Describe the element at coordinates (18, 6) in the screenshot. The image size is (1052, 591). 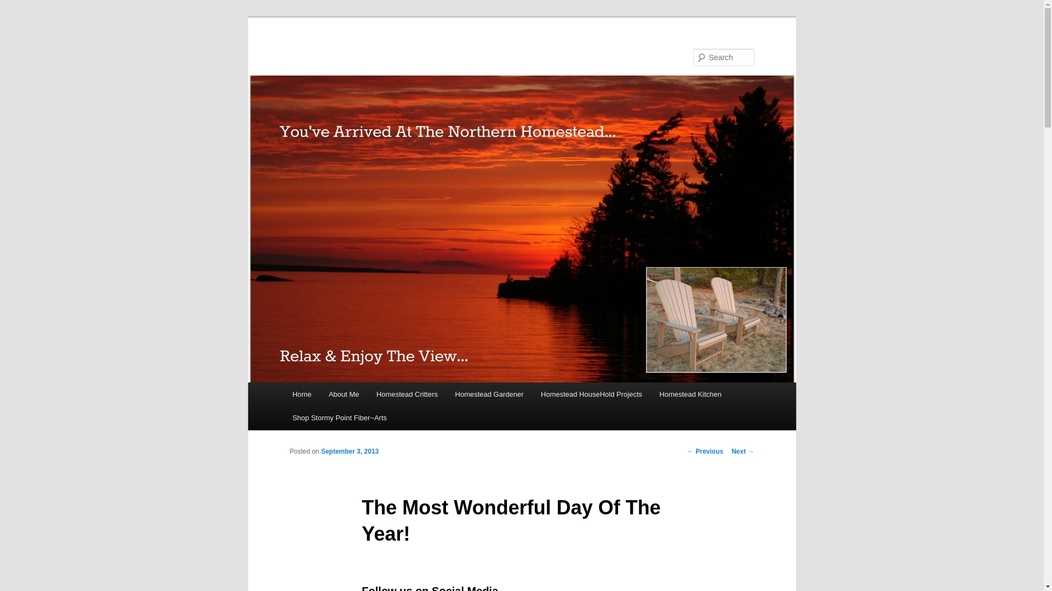
I see `Search` at that location.